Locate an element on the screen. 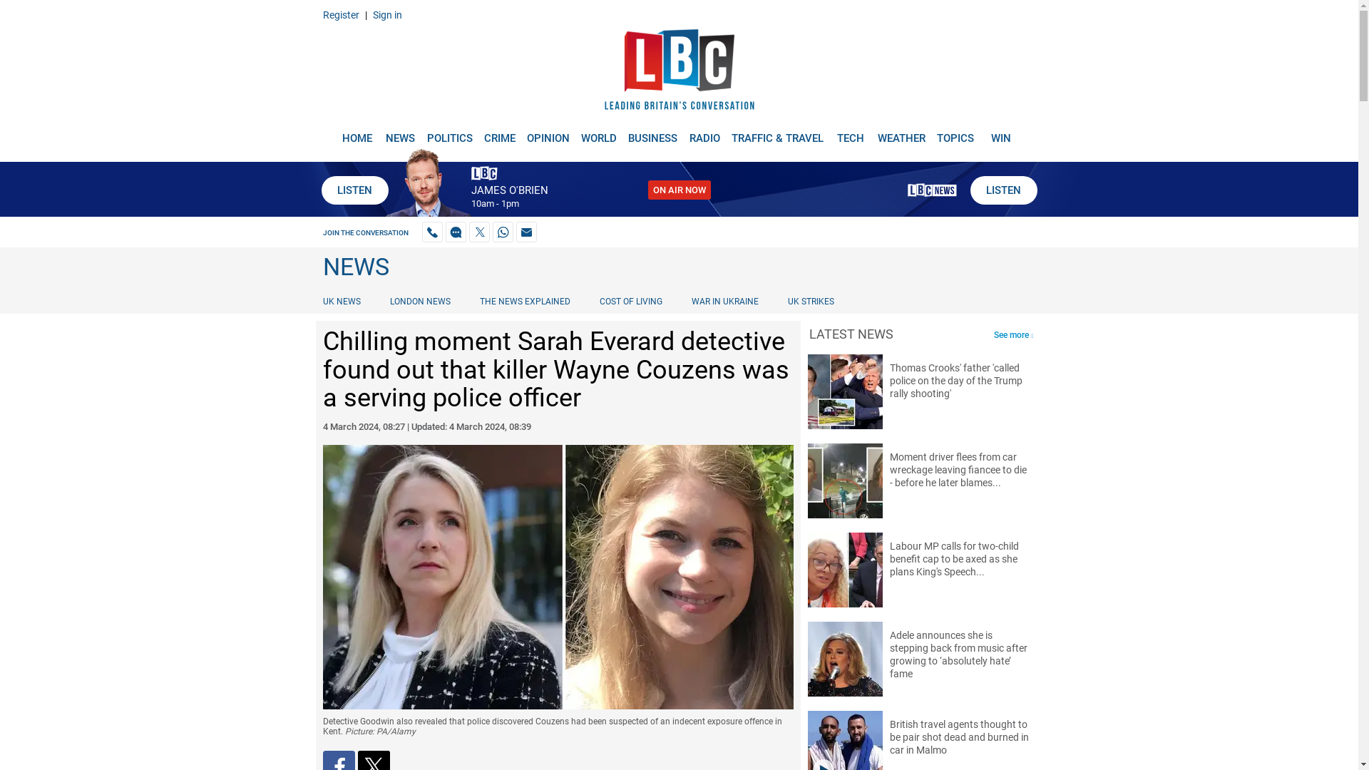  TOPICS is located at coordinates (955, 133).